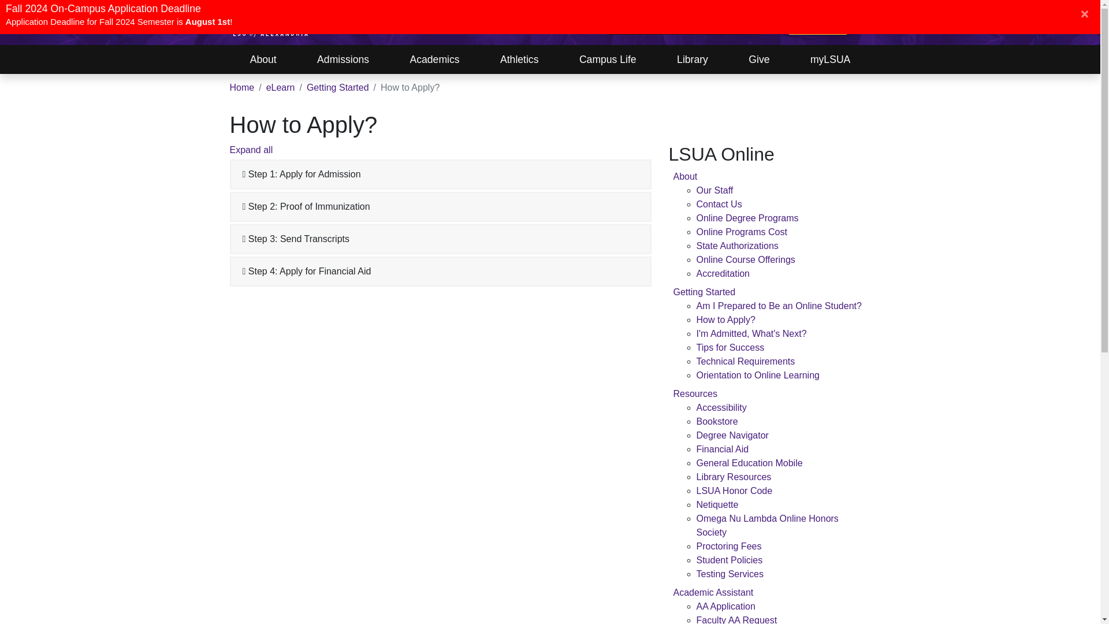  Describe the element at coordinates (270, 23) in the screenshot. I see `LSUA Home` at that location.